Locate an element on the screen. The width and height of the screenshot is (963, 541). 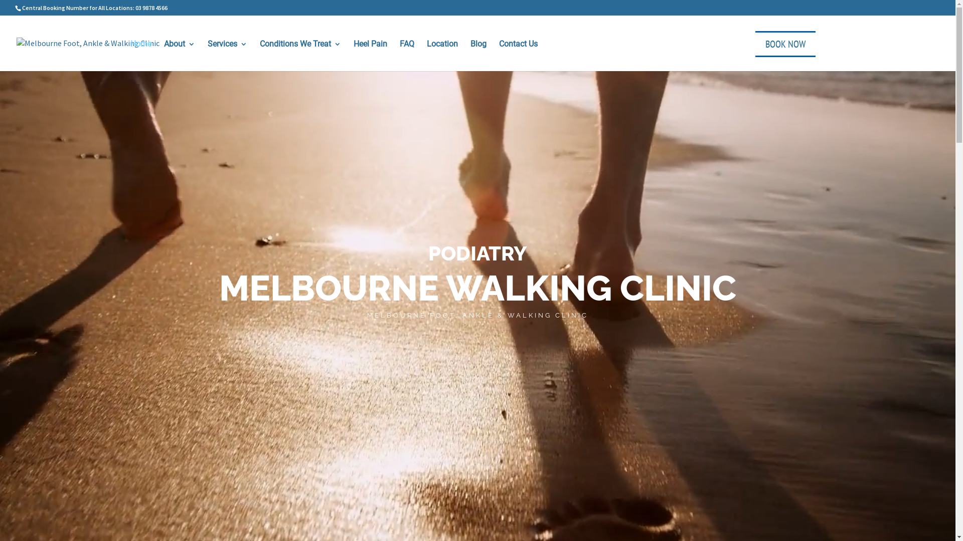
FAQ is located at coordinates (407, 54).